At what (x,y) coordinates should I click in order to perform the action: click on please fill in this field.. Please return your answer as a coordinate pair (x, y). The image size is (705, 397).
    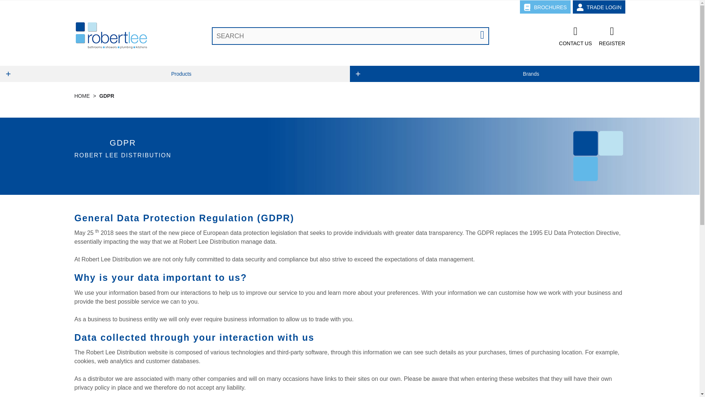
    Looking at the image, I should click on (350, 36).